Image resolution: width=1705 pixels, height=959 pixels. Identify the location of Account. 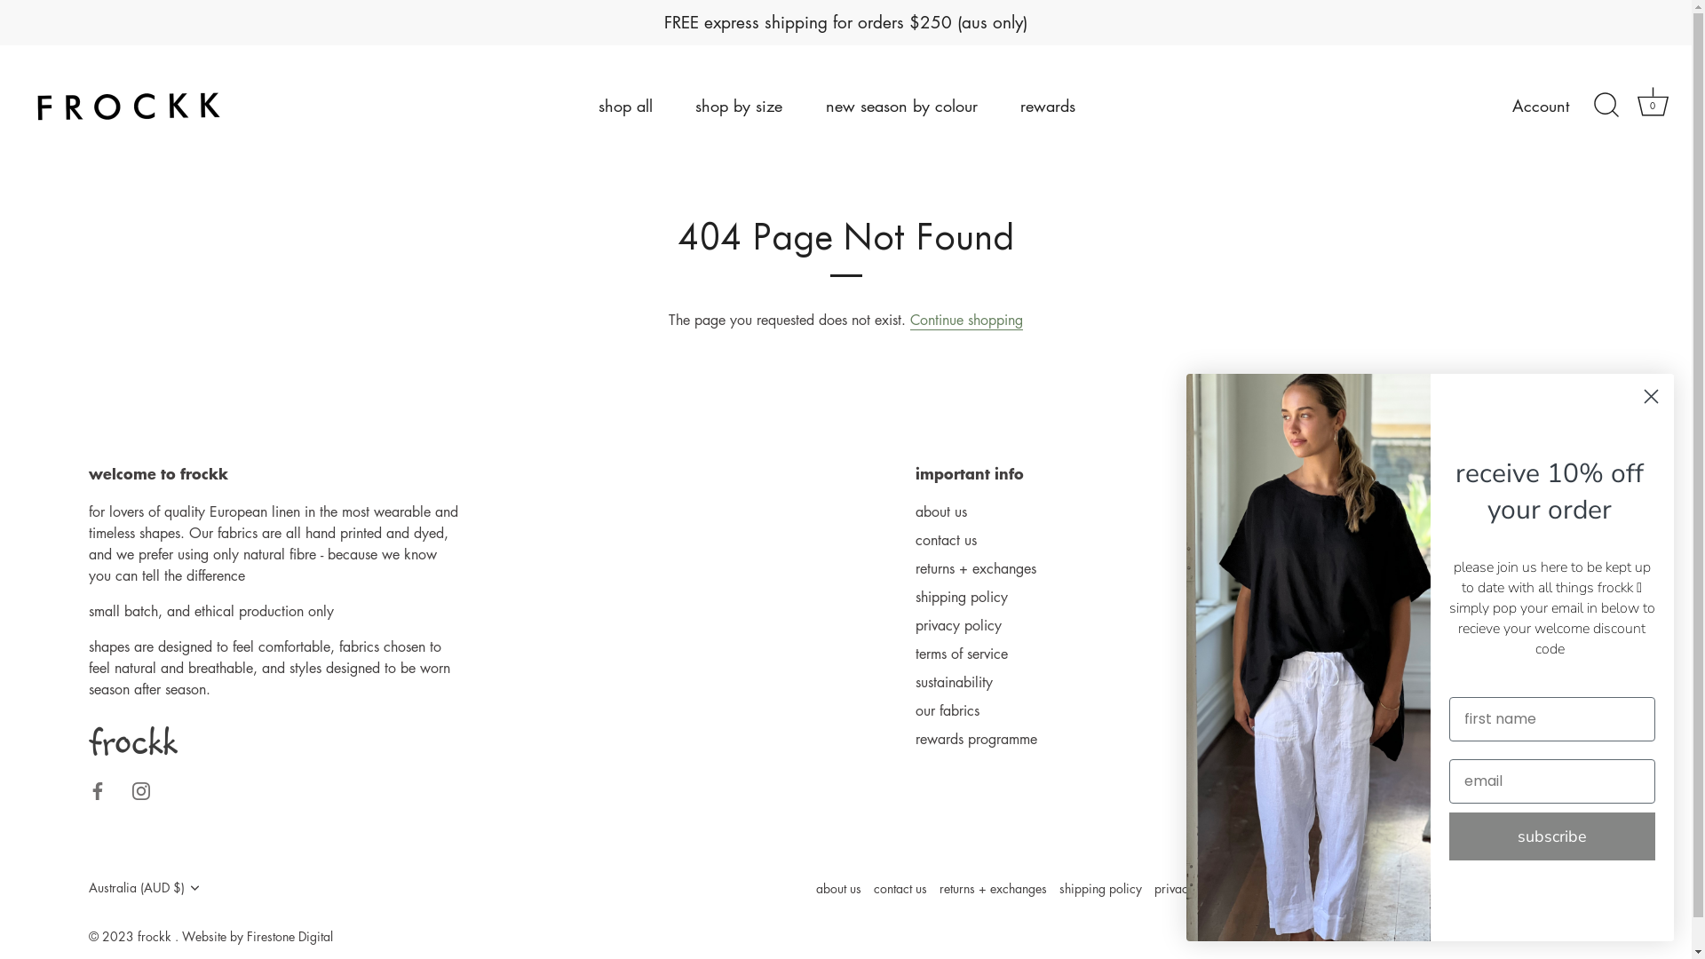
(1556, 106).